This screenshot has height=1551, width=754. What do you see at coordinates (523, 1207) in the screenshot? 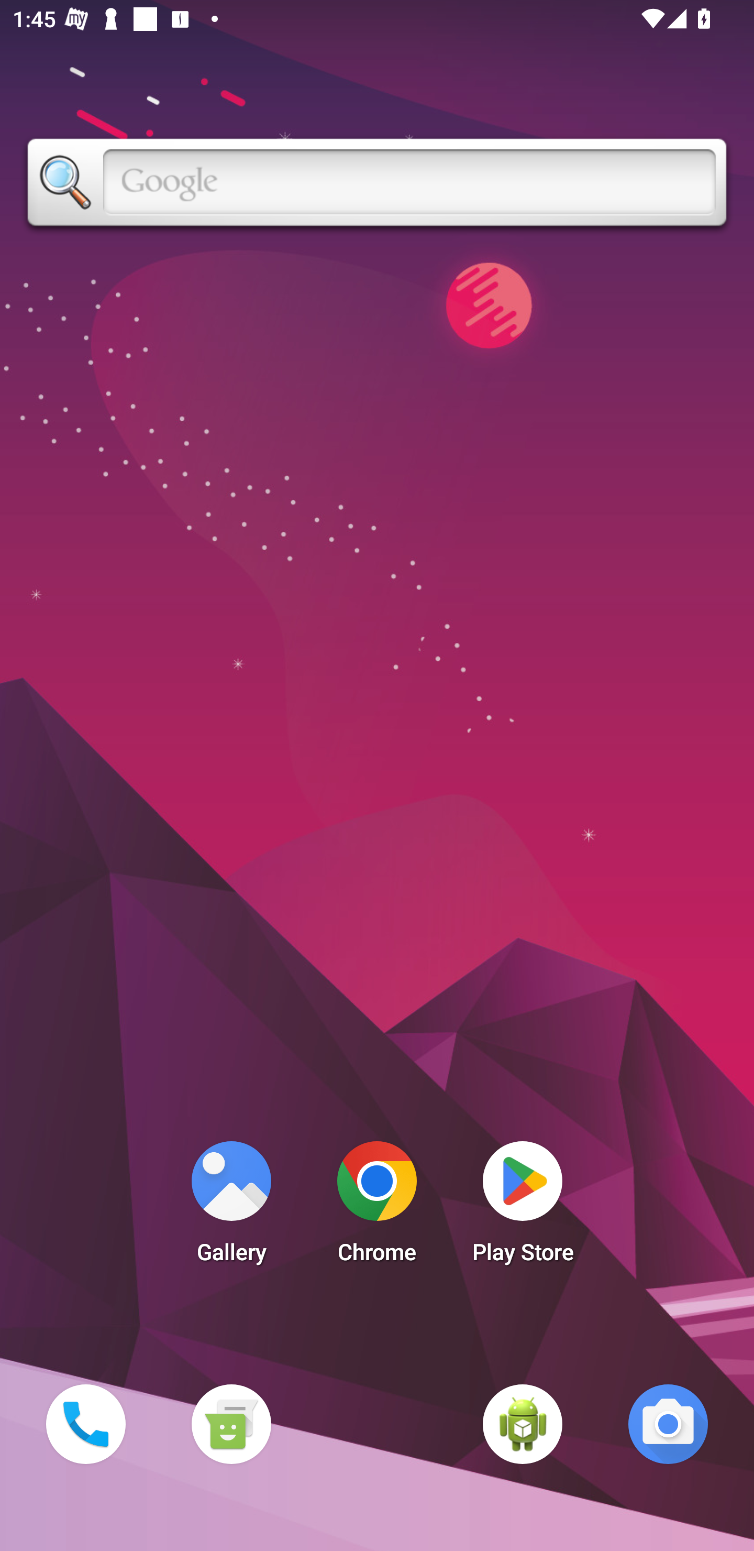
I see `Play Store` at bounding box center [523, 1207].